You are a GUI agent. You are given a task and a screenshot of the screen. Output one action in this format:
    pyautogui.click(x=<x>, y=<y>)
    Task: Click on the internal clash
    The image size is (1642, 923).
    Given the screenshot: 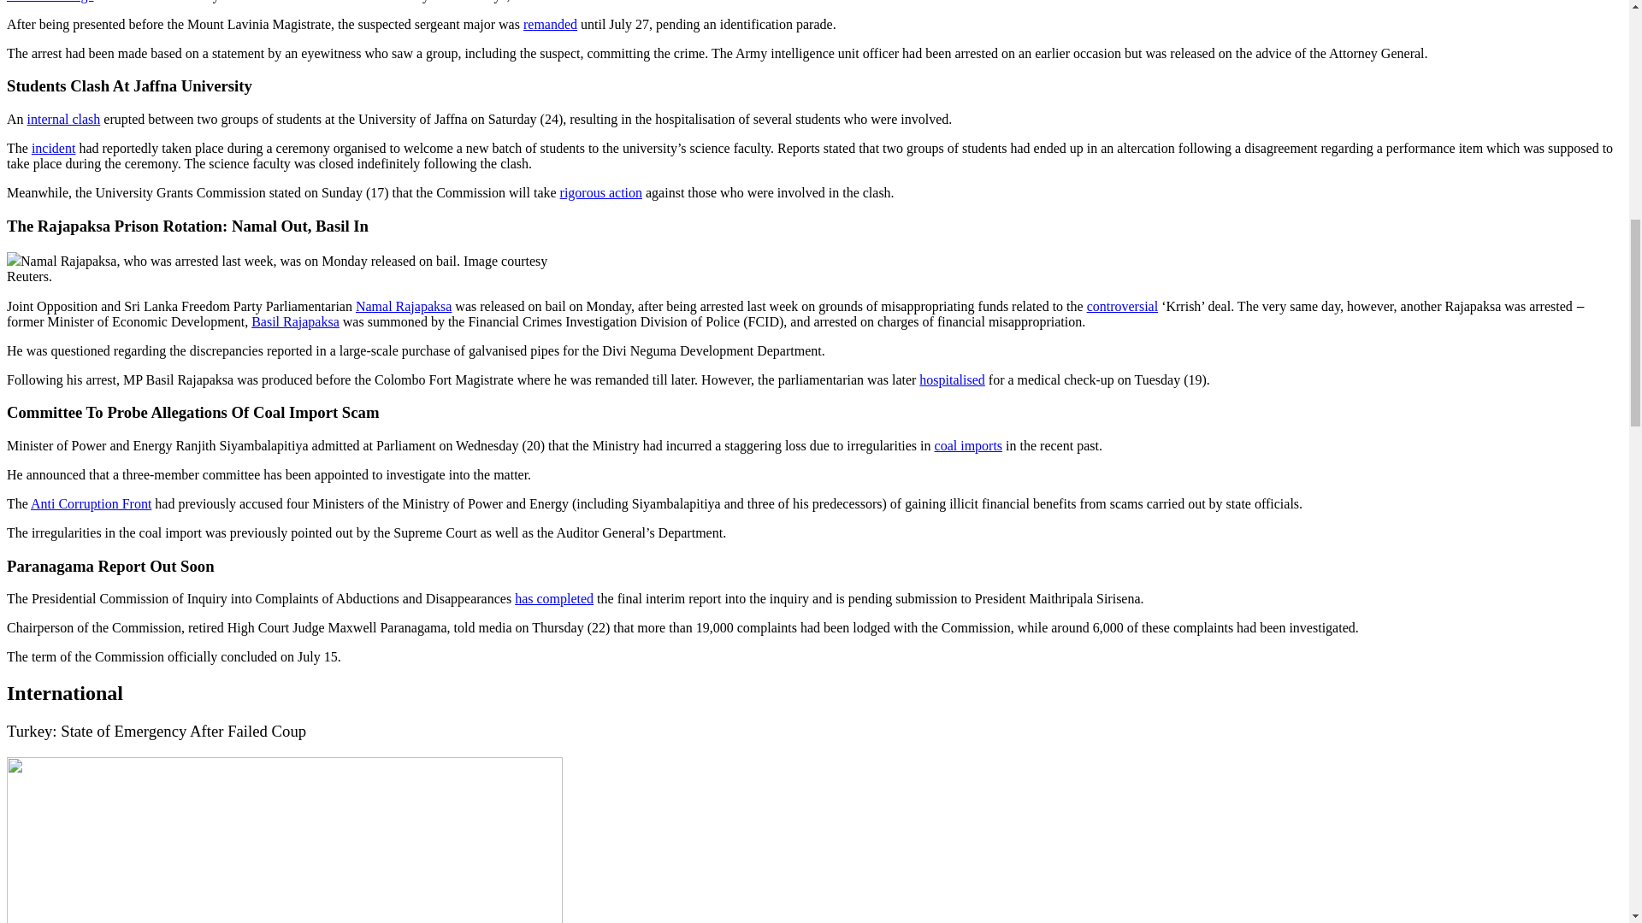 What is the action you would take?
    pyautogui.click(x=63, y=118)
    